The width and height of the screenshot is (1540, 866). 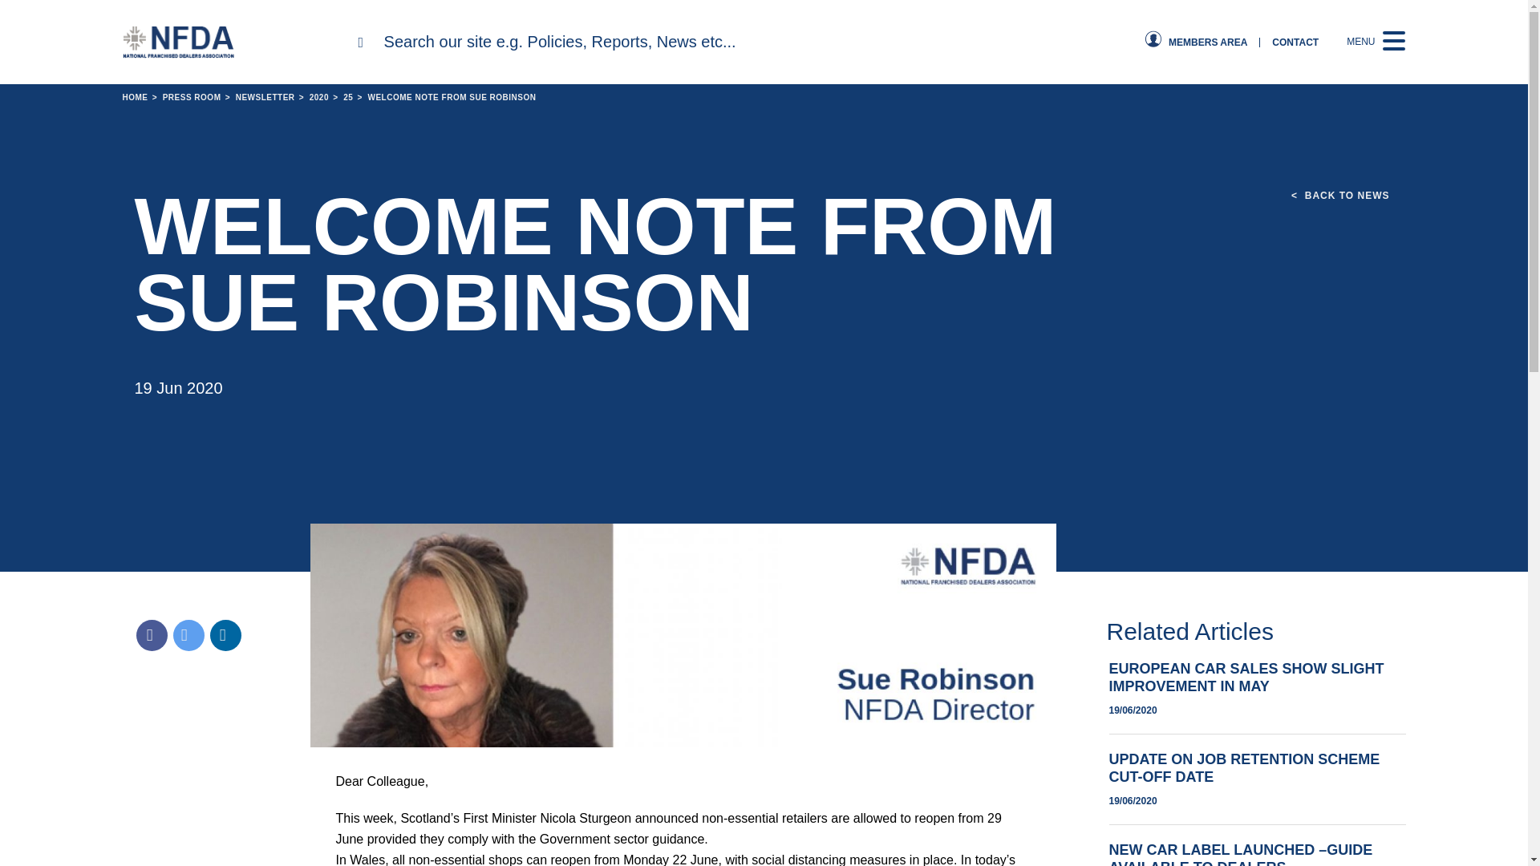 What do you see at coordinates (135, 97) in the screenshot?
I see `HOME` at bounding box center [135, 97].